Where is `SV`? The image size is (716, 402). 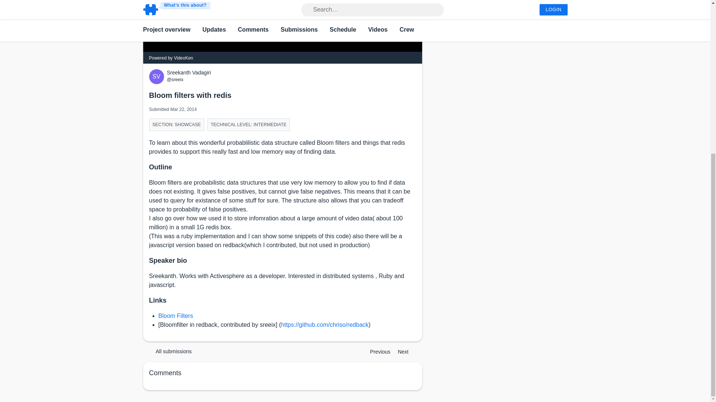 SV is located at coordinates (158, 76).